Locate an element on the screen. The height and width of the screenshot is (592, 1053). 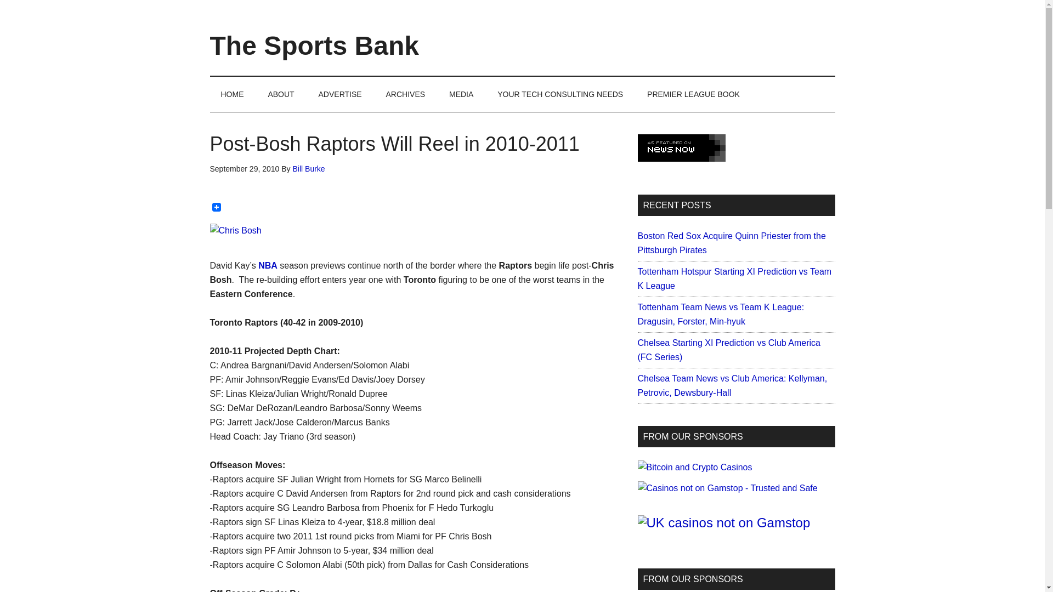
ARCHIVES is located at coordinates (406, 94).